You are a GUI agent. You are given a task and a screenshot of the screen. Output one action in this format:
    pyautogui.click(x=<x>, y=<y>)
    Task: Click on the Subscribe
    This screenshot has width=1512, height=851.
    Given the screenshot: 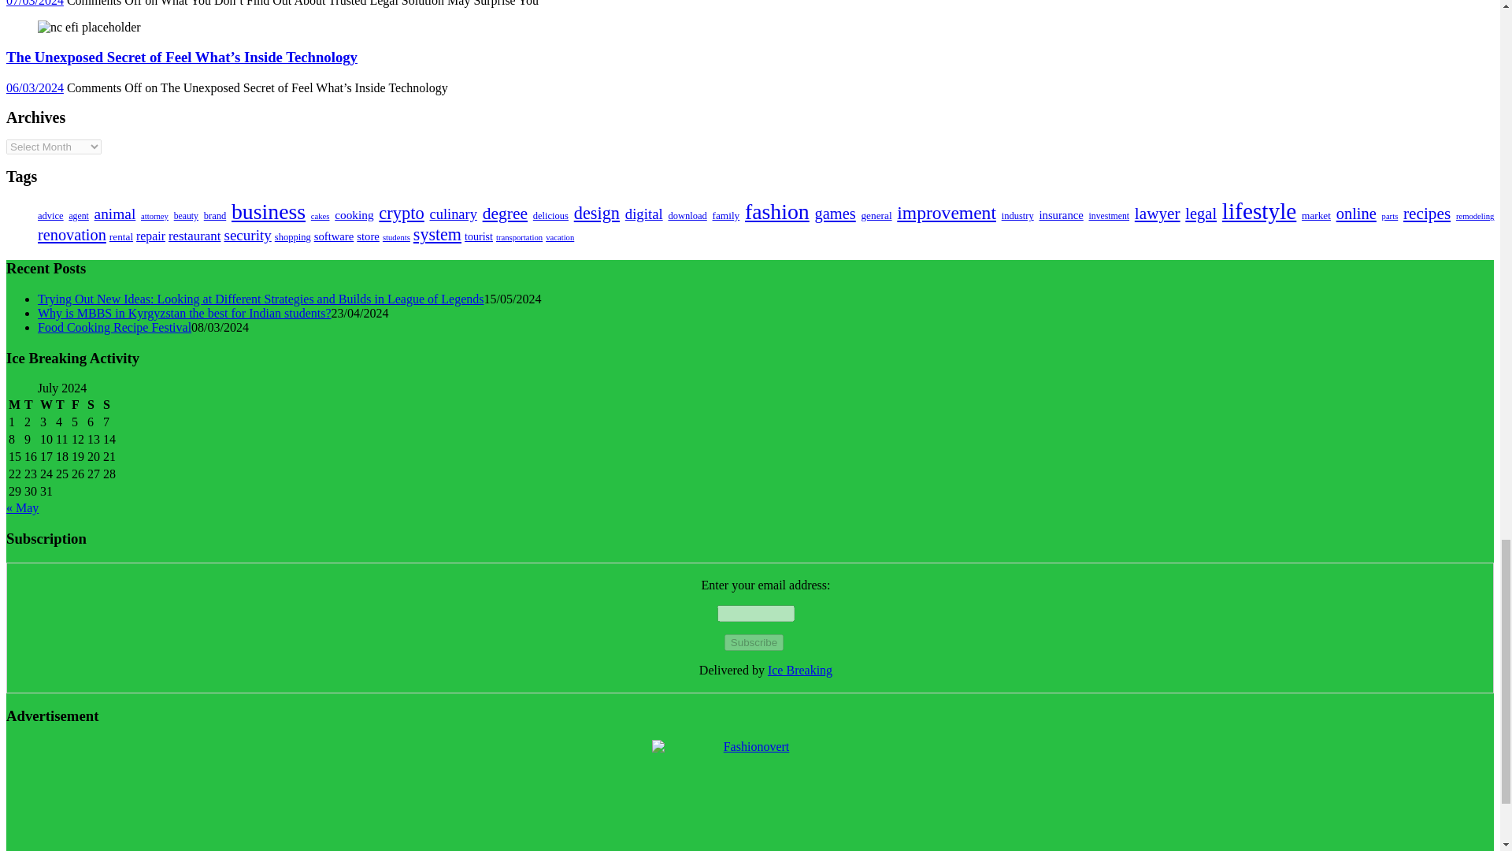 What is the action you would take?
    pyautogui.click(x=753, y=642)
    